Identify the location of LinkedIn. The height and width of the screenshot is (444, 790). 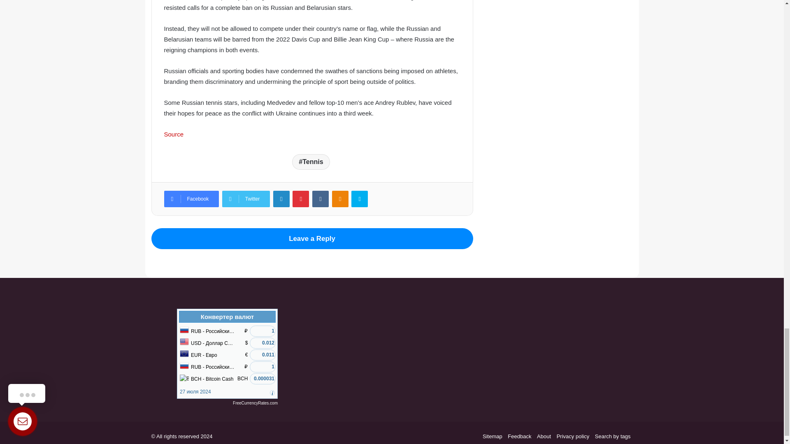
(281, 199).